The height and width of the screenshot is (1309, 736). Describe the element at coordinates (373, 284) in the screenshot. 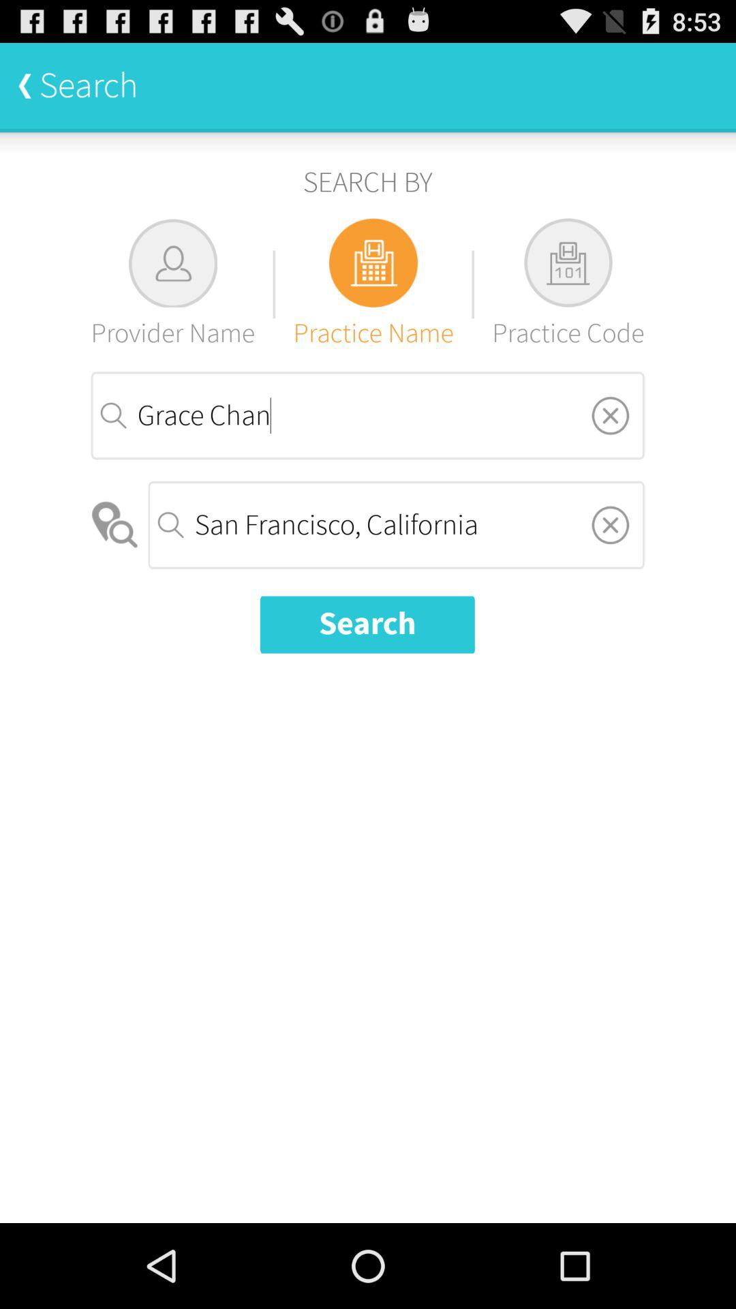

I see `select the icon above grace chan item` at that location.